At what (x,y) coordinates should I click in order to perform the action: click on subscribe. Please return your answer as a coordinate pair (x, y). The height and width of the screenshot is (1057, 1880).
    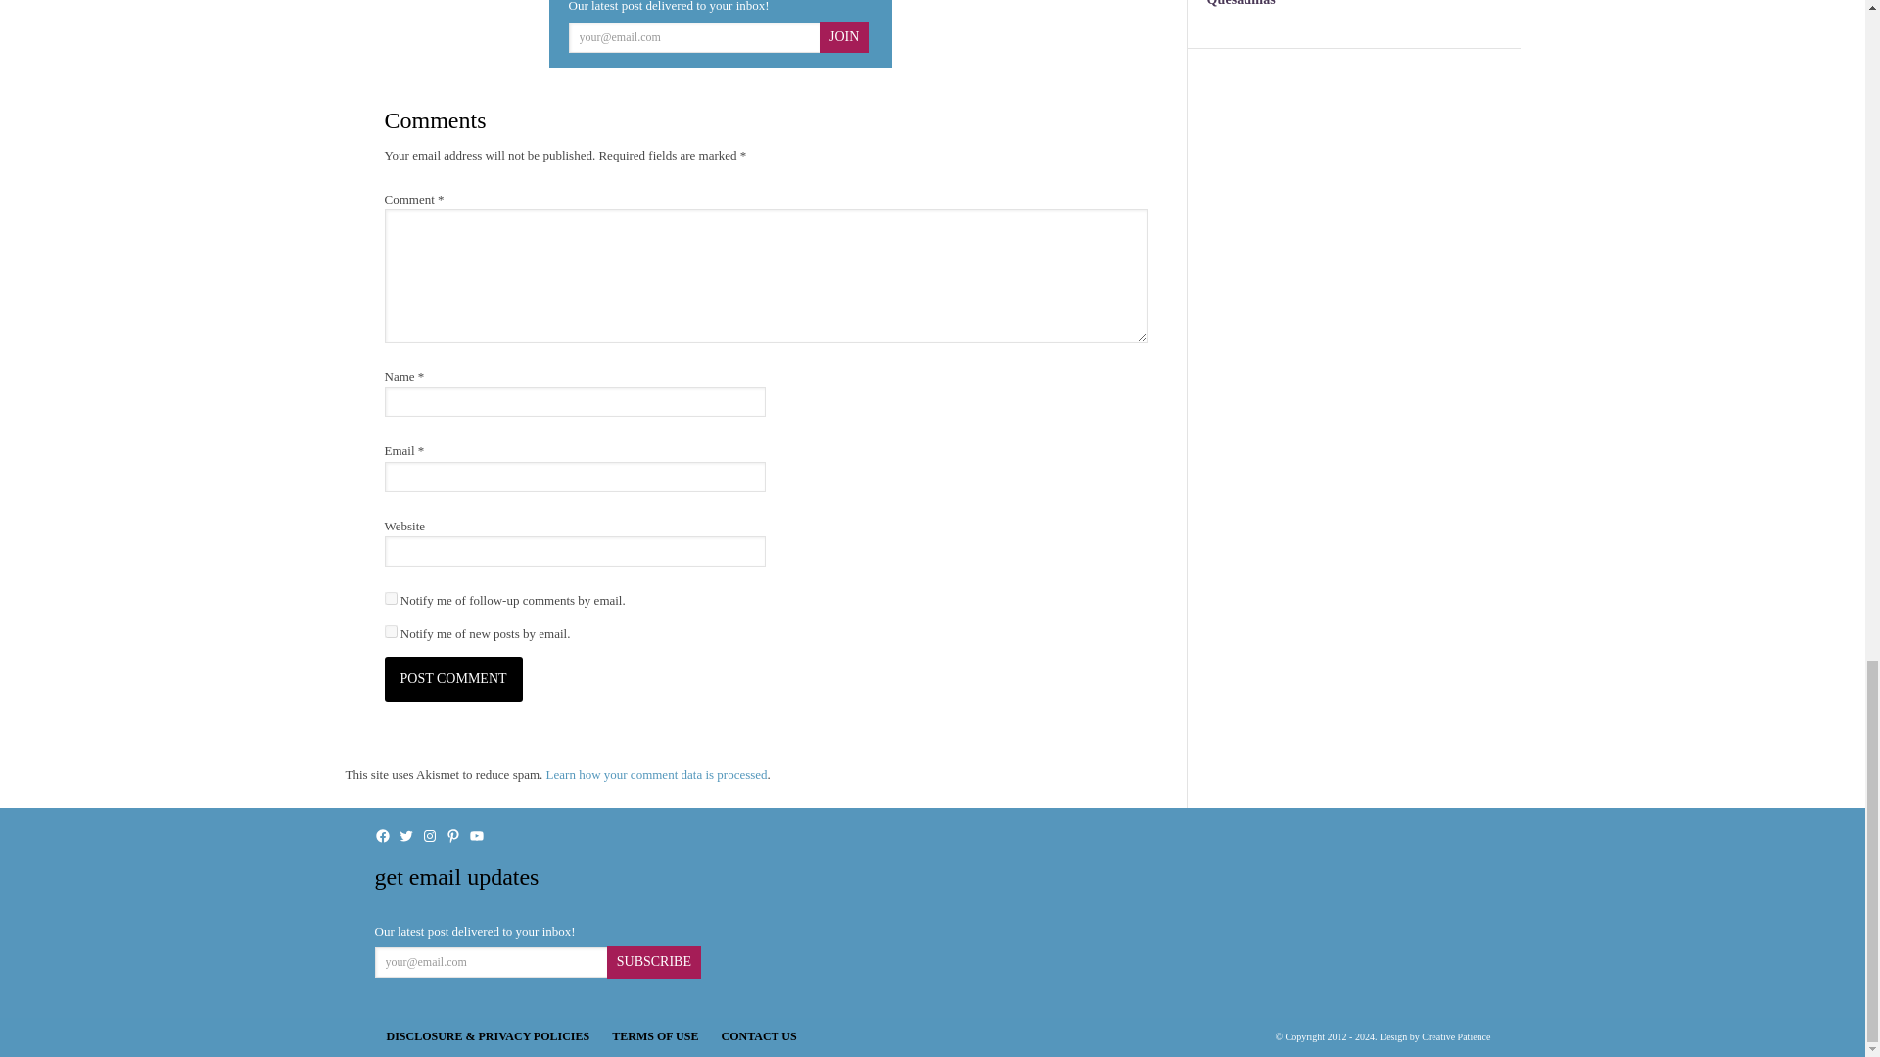
    Looking at the image, I should click on (390, 597).